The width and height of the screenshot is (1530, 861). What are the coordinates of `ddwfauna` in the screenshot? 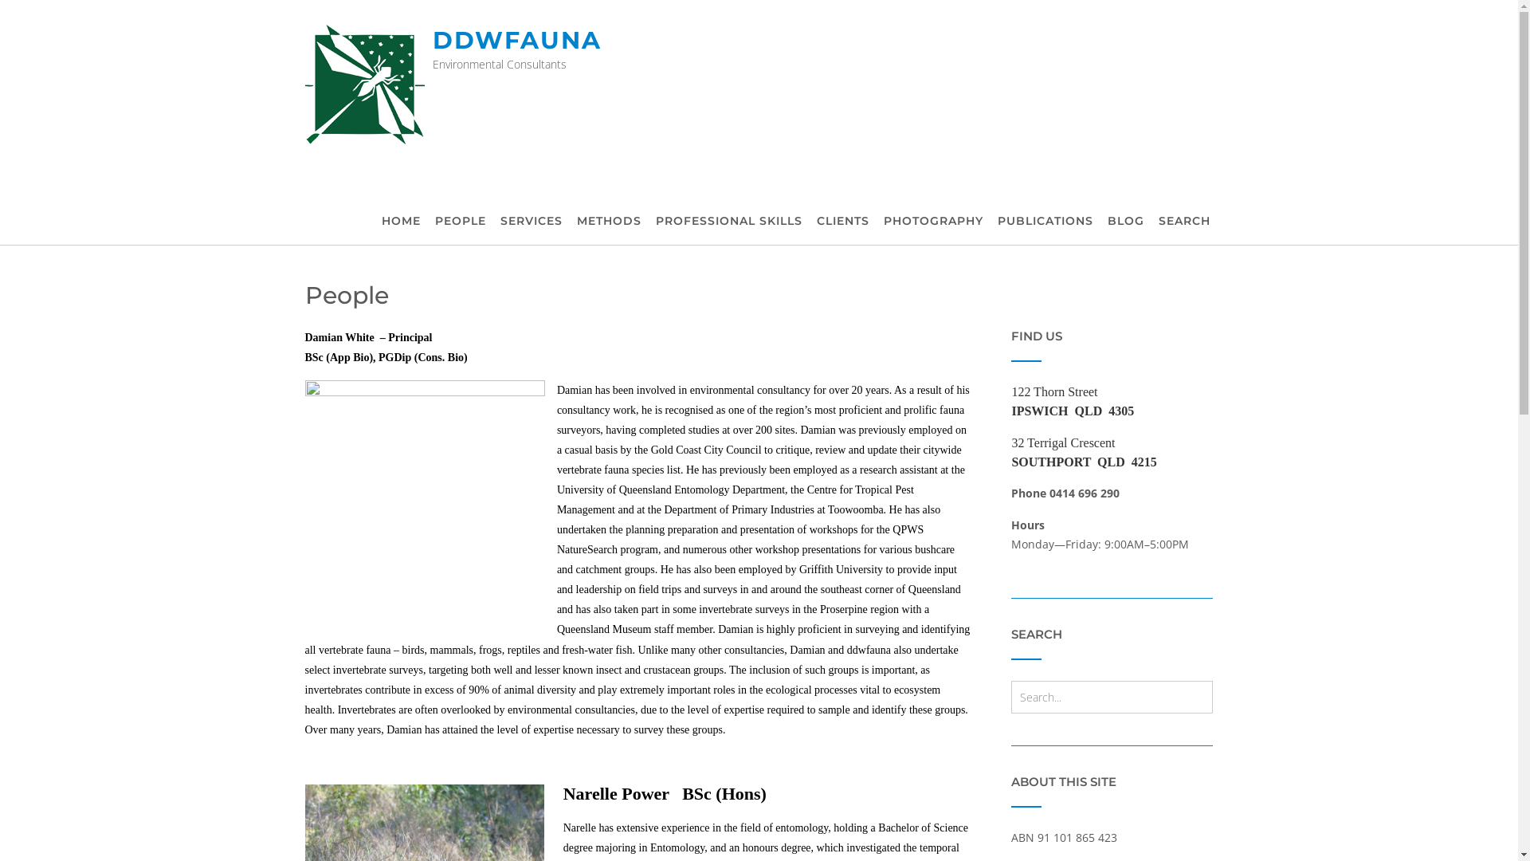 It's located at (368, 85).